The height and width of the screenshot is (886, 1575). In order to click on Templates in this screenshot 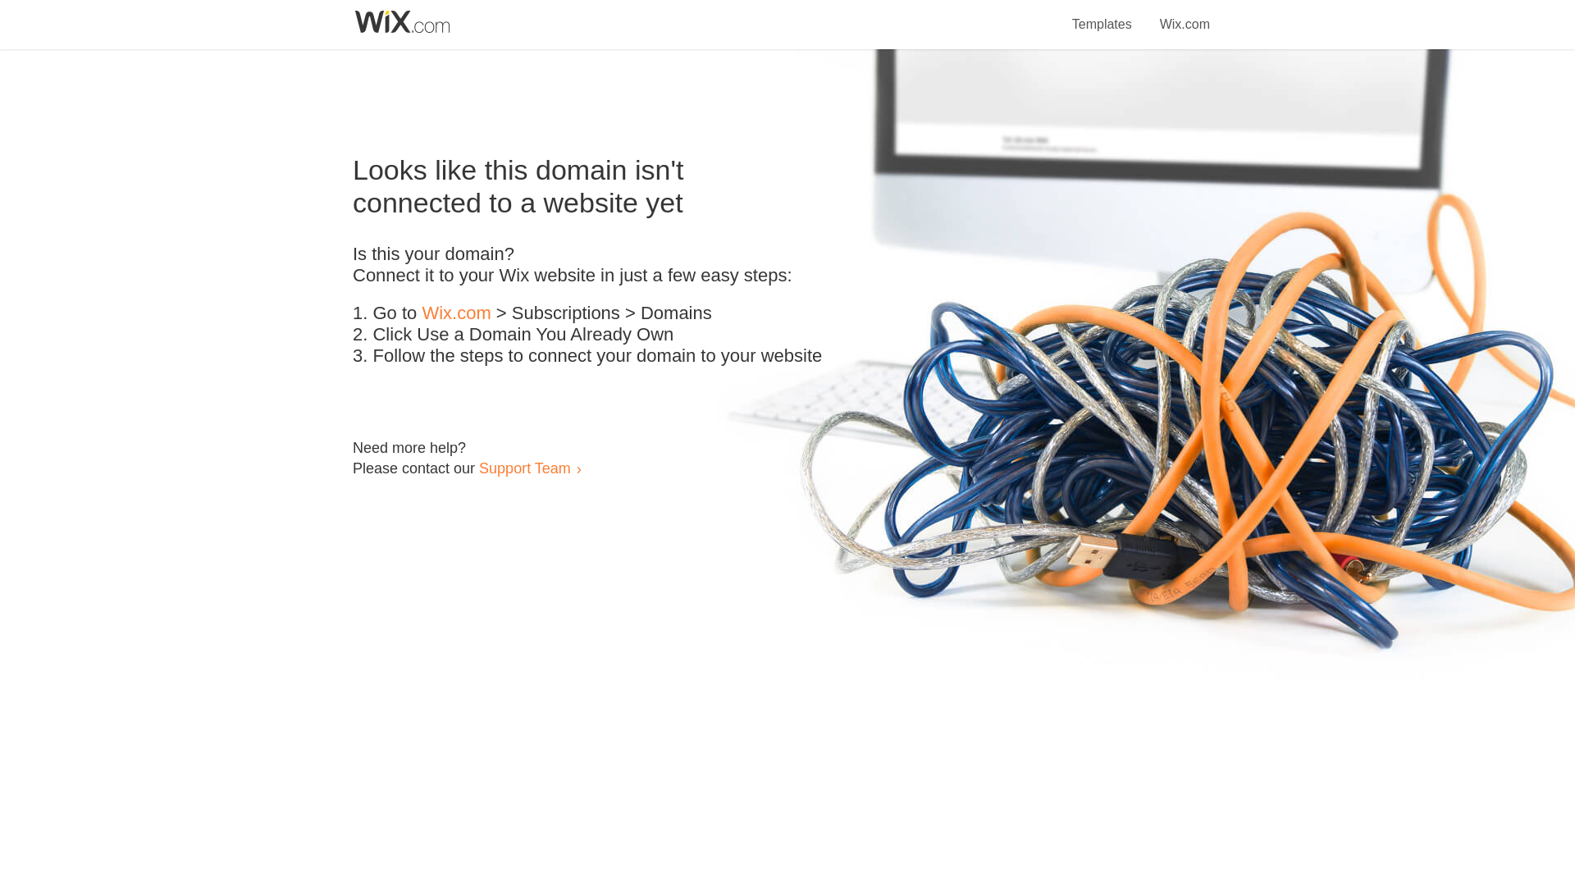, I will do `click(1102, 15)`.